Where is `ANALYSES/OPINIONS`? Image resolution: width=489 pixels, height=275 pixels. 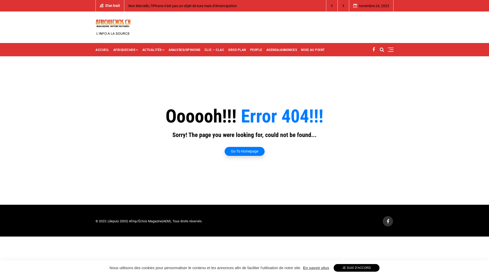
ANALYSES/OPINIONS is located at coordinates (184, 50).